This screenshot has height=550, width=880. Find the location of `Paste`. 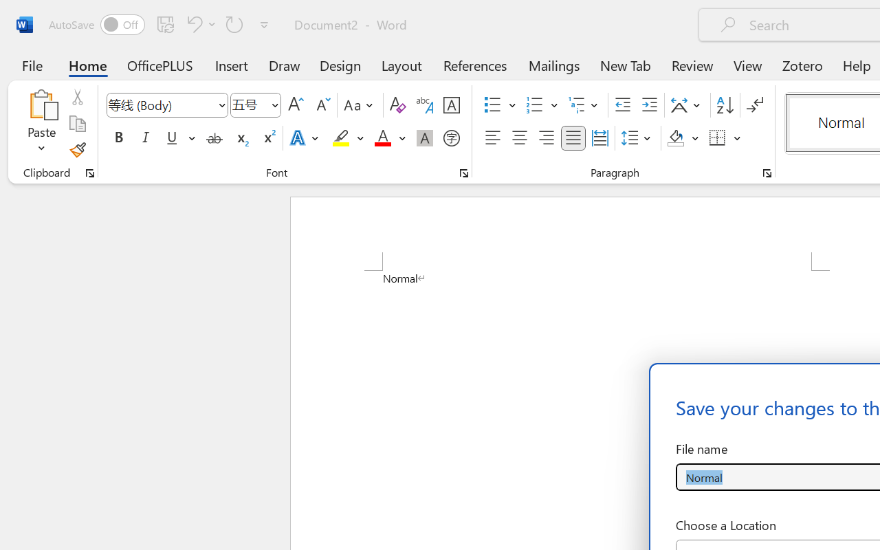

Paste is located at coordinates (41, 104).